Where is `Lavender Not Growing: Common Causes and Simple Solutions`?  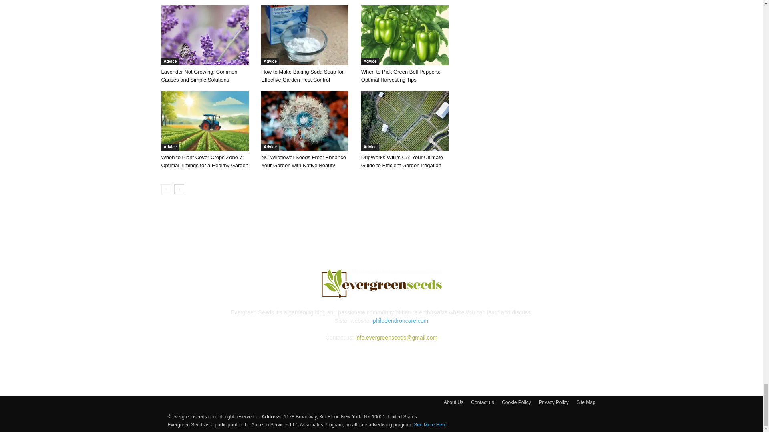 Lavender Not Growing: Common Causes and Simple Solutions is located at coordinates (204, 35).